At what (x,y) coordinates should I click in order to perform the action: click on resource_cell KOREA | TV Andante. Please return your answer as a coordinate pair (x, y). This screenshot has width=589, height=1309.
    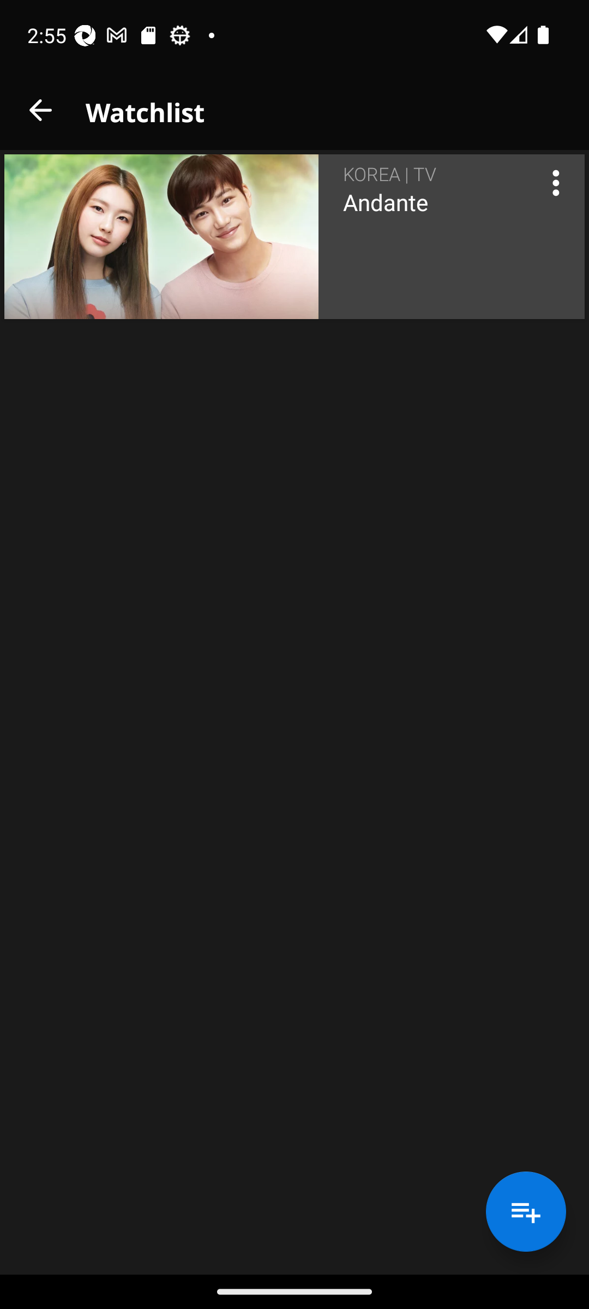
    Looking at the image, I should click on (294, 237).